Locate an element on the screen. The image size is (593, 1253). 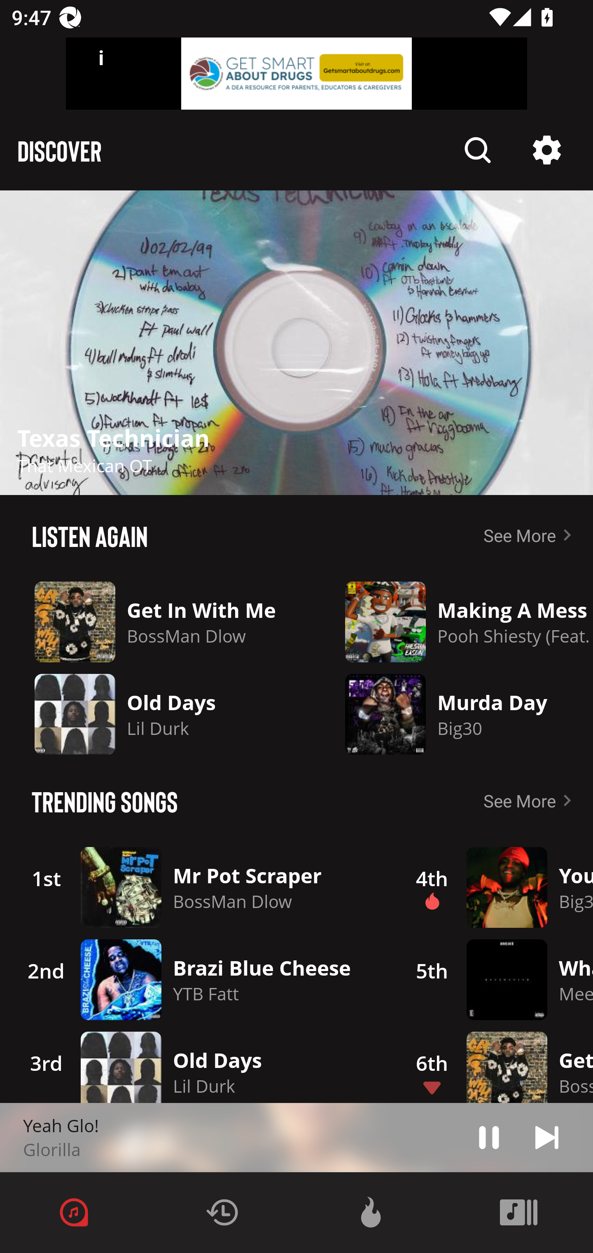
See More is located at coordinates (530, 800).